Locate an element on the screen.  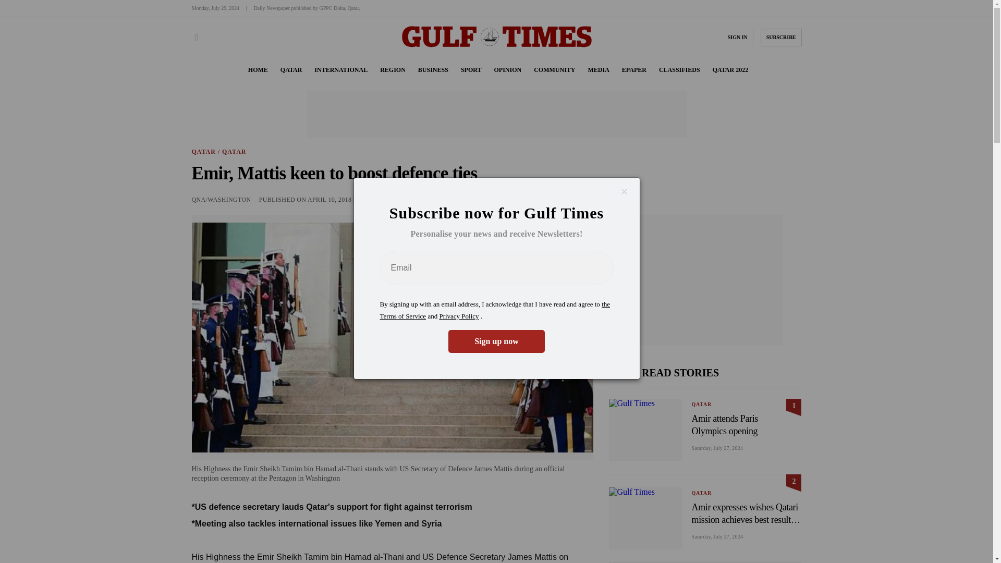
CLASSIFIEDS is located at coordinates (679, 70).